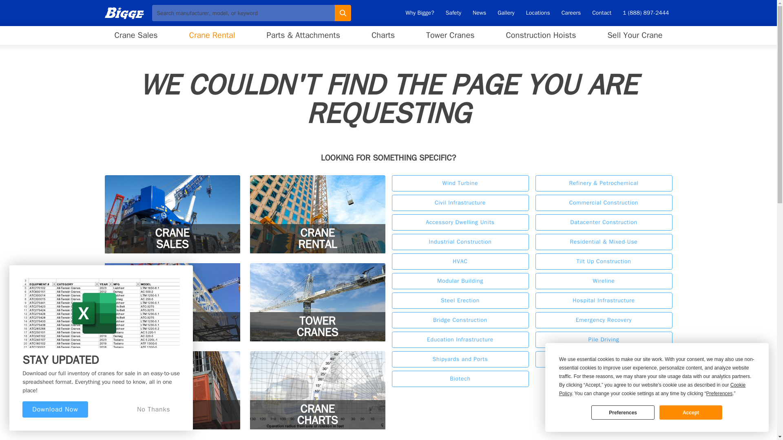  I want to click on Sell Your Crane, so click(450, 35).